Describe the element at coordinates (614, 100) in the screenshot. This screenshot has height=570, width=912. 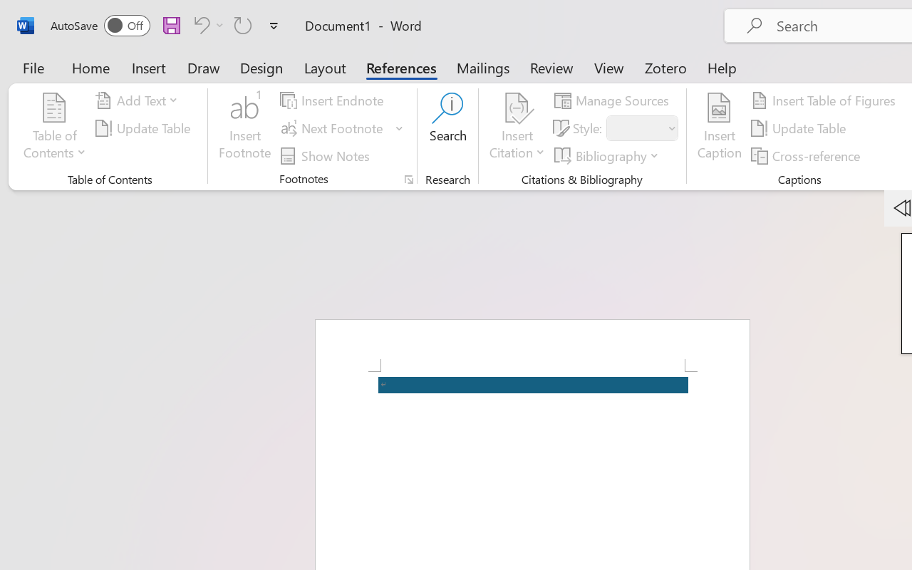
I see `Manage Sources...` at that location.